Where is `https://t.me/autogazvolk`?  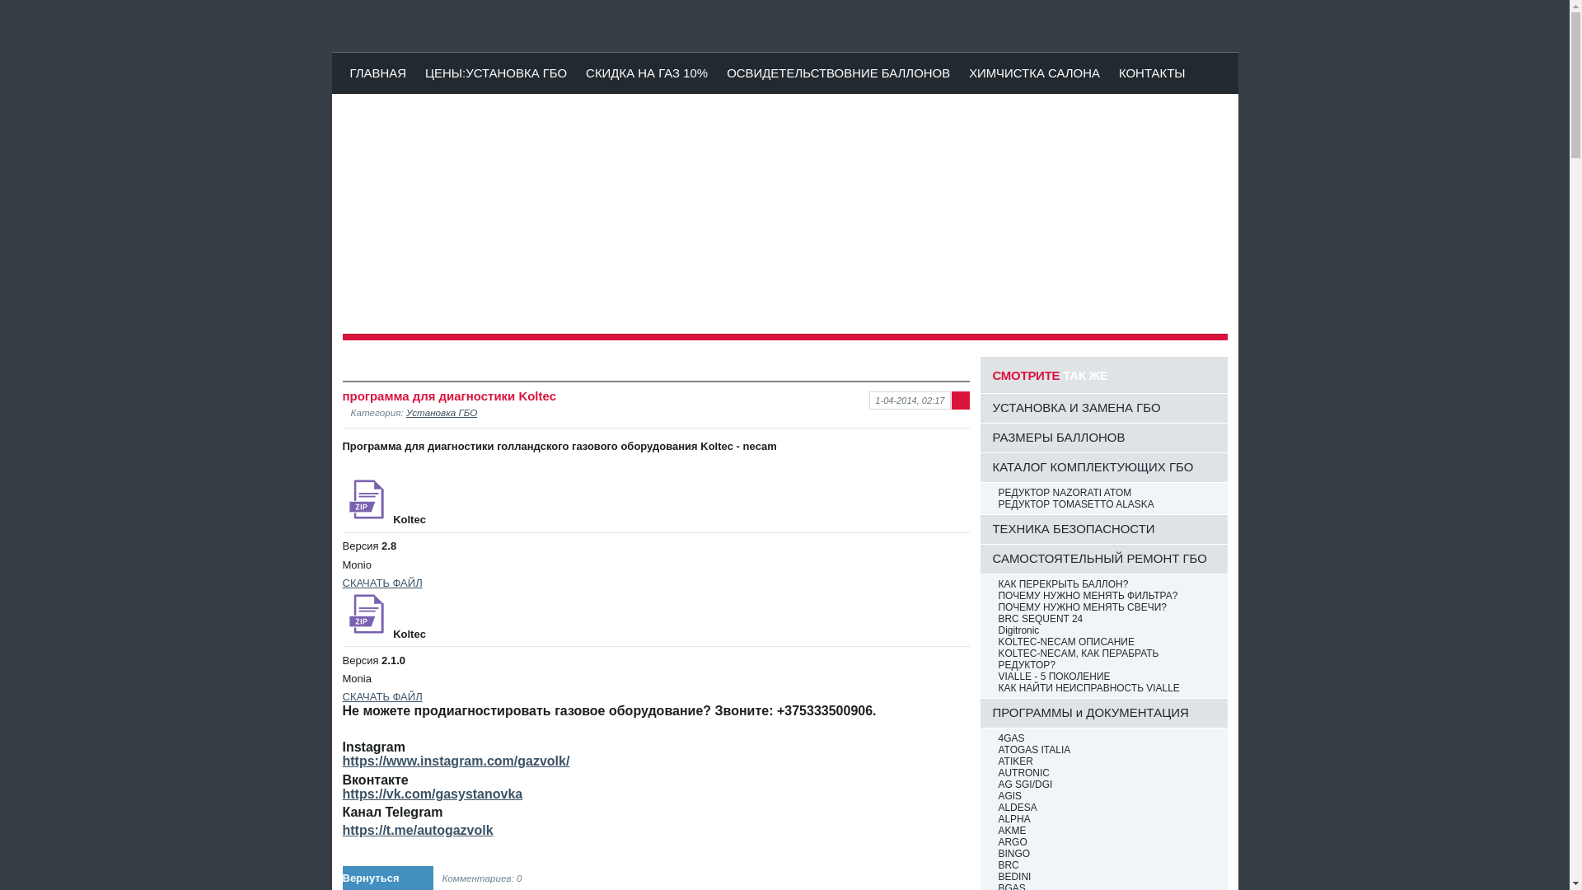
https://t.me/autogazvolk is located at coordinates (419, 831).